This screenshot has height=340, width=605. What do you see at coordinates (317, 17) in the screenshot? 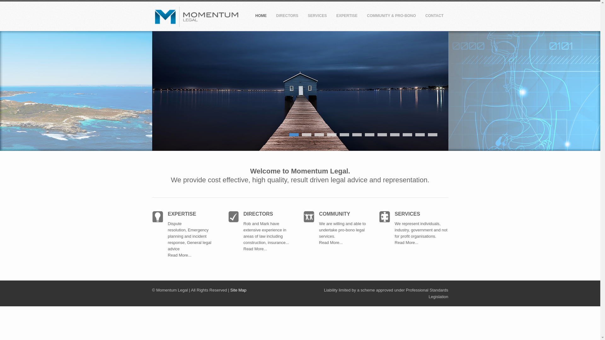
I see `SERVICES` at bounding box center [317, 17].